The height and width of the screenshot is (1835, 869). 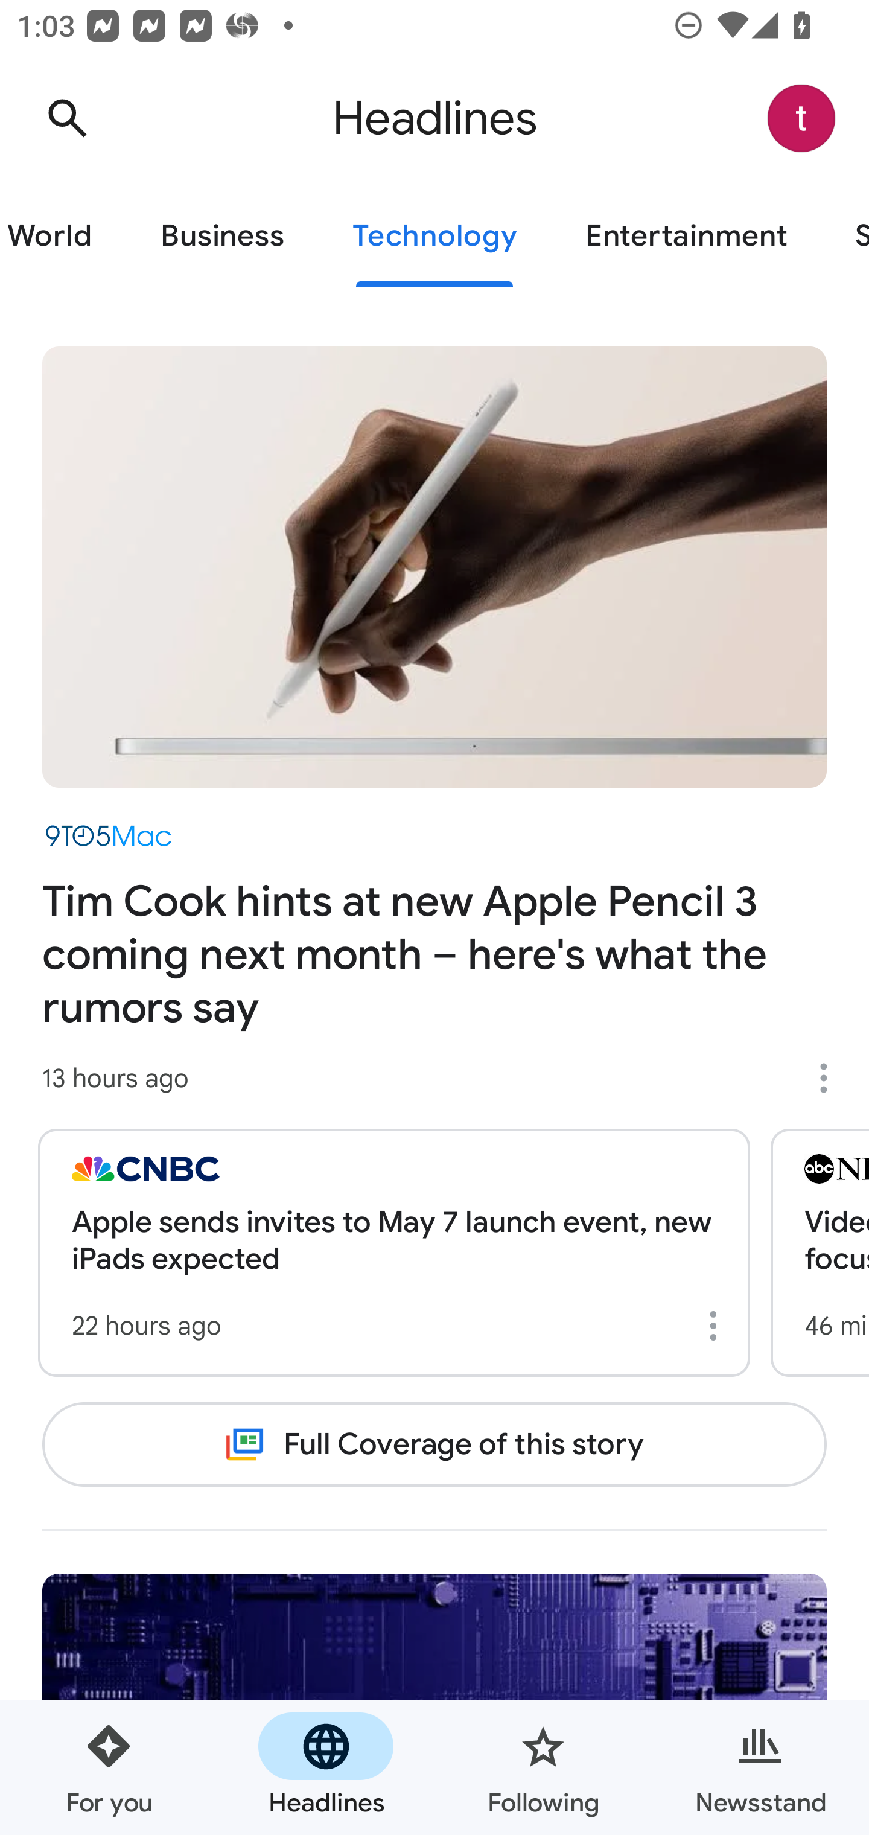 What do you see at coordinates (717, 1326) in the screenshot?
I see `More options` at bounding box center [717, 1326].